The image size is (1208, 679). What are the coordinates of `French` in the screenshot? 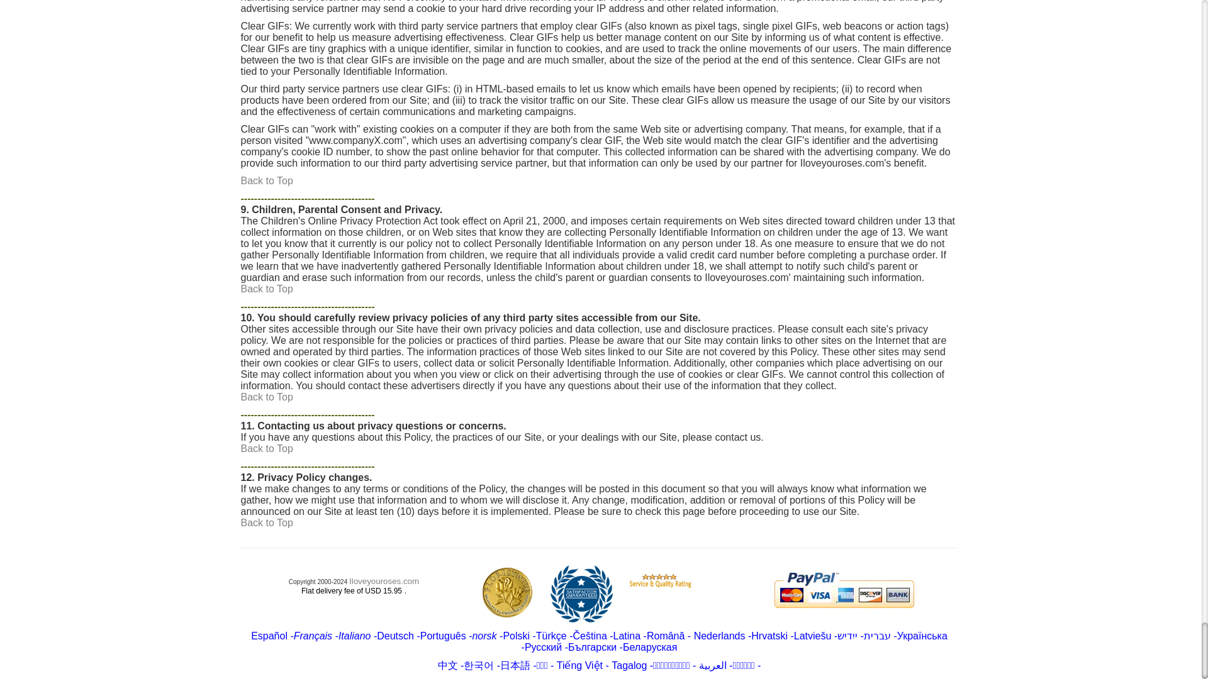 It's located at (313, 636).